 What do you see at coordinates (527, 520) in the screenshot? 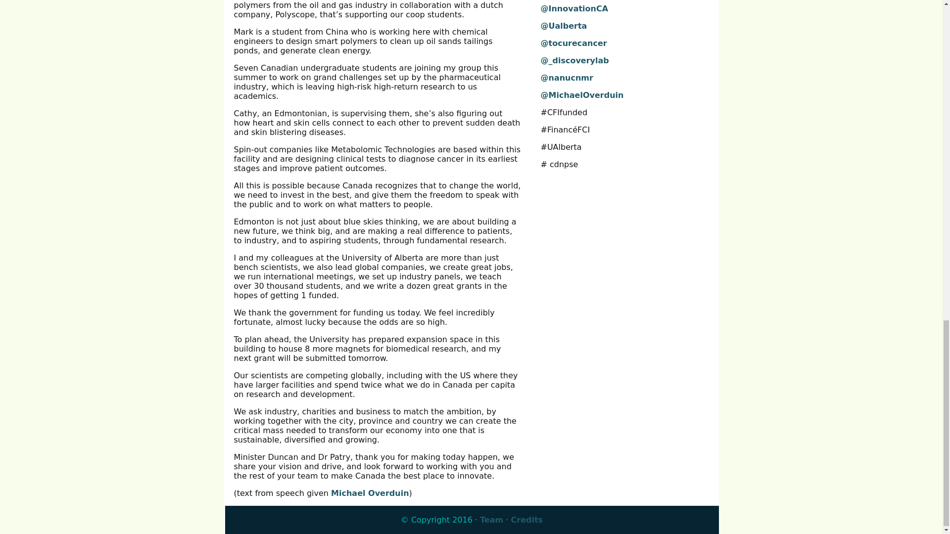
I see `Credits` at bounding box center [527, 520].